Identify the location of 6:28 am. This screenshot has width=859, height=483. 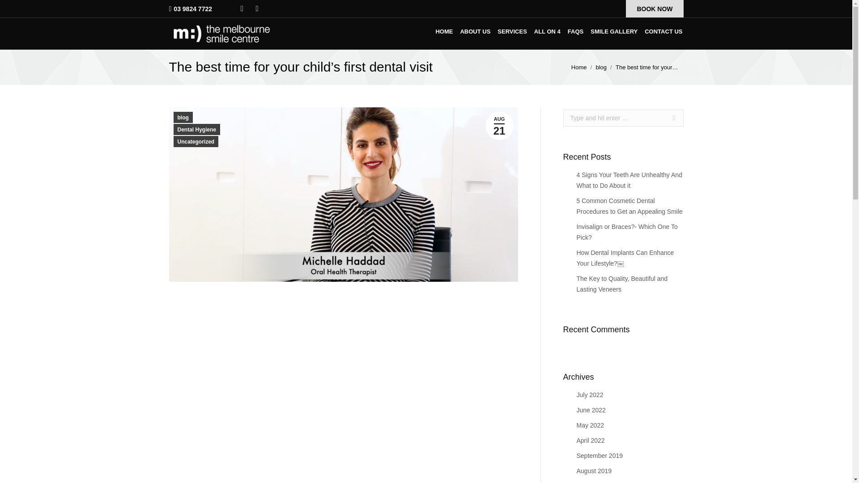
(499, 126).